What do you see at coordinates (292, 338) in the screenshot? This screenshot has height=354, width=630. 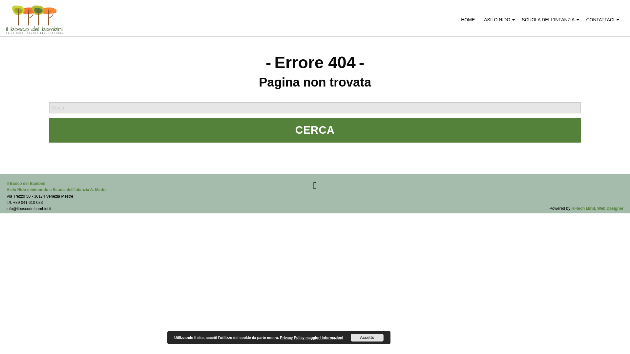 I see `Privacy Policy` at bounding box center [292, 338].